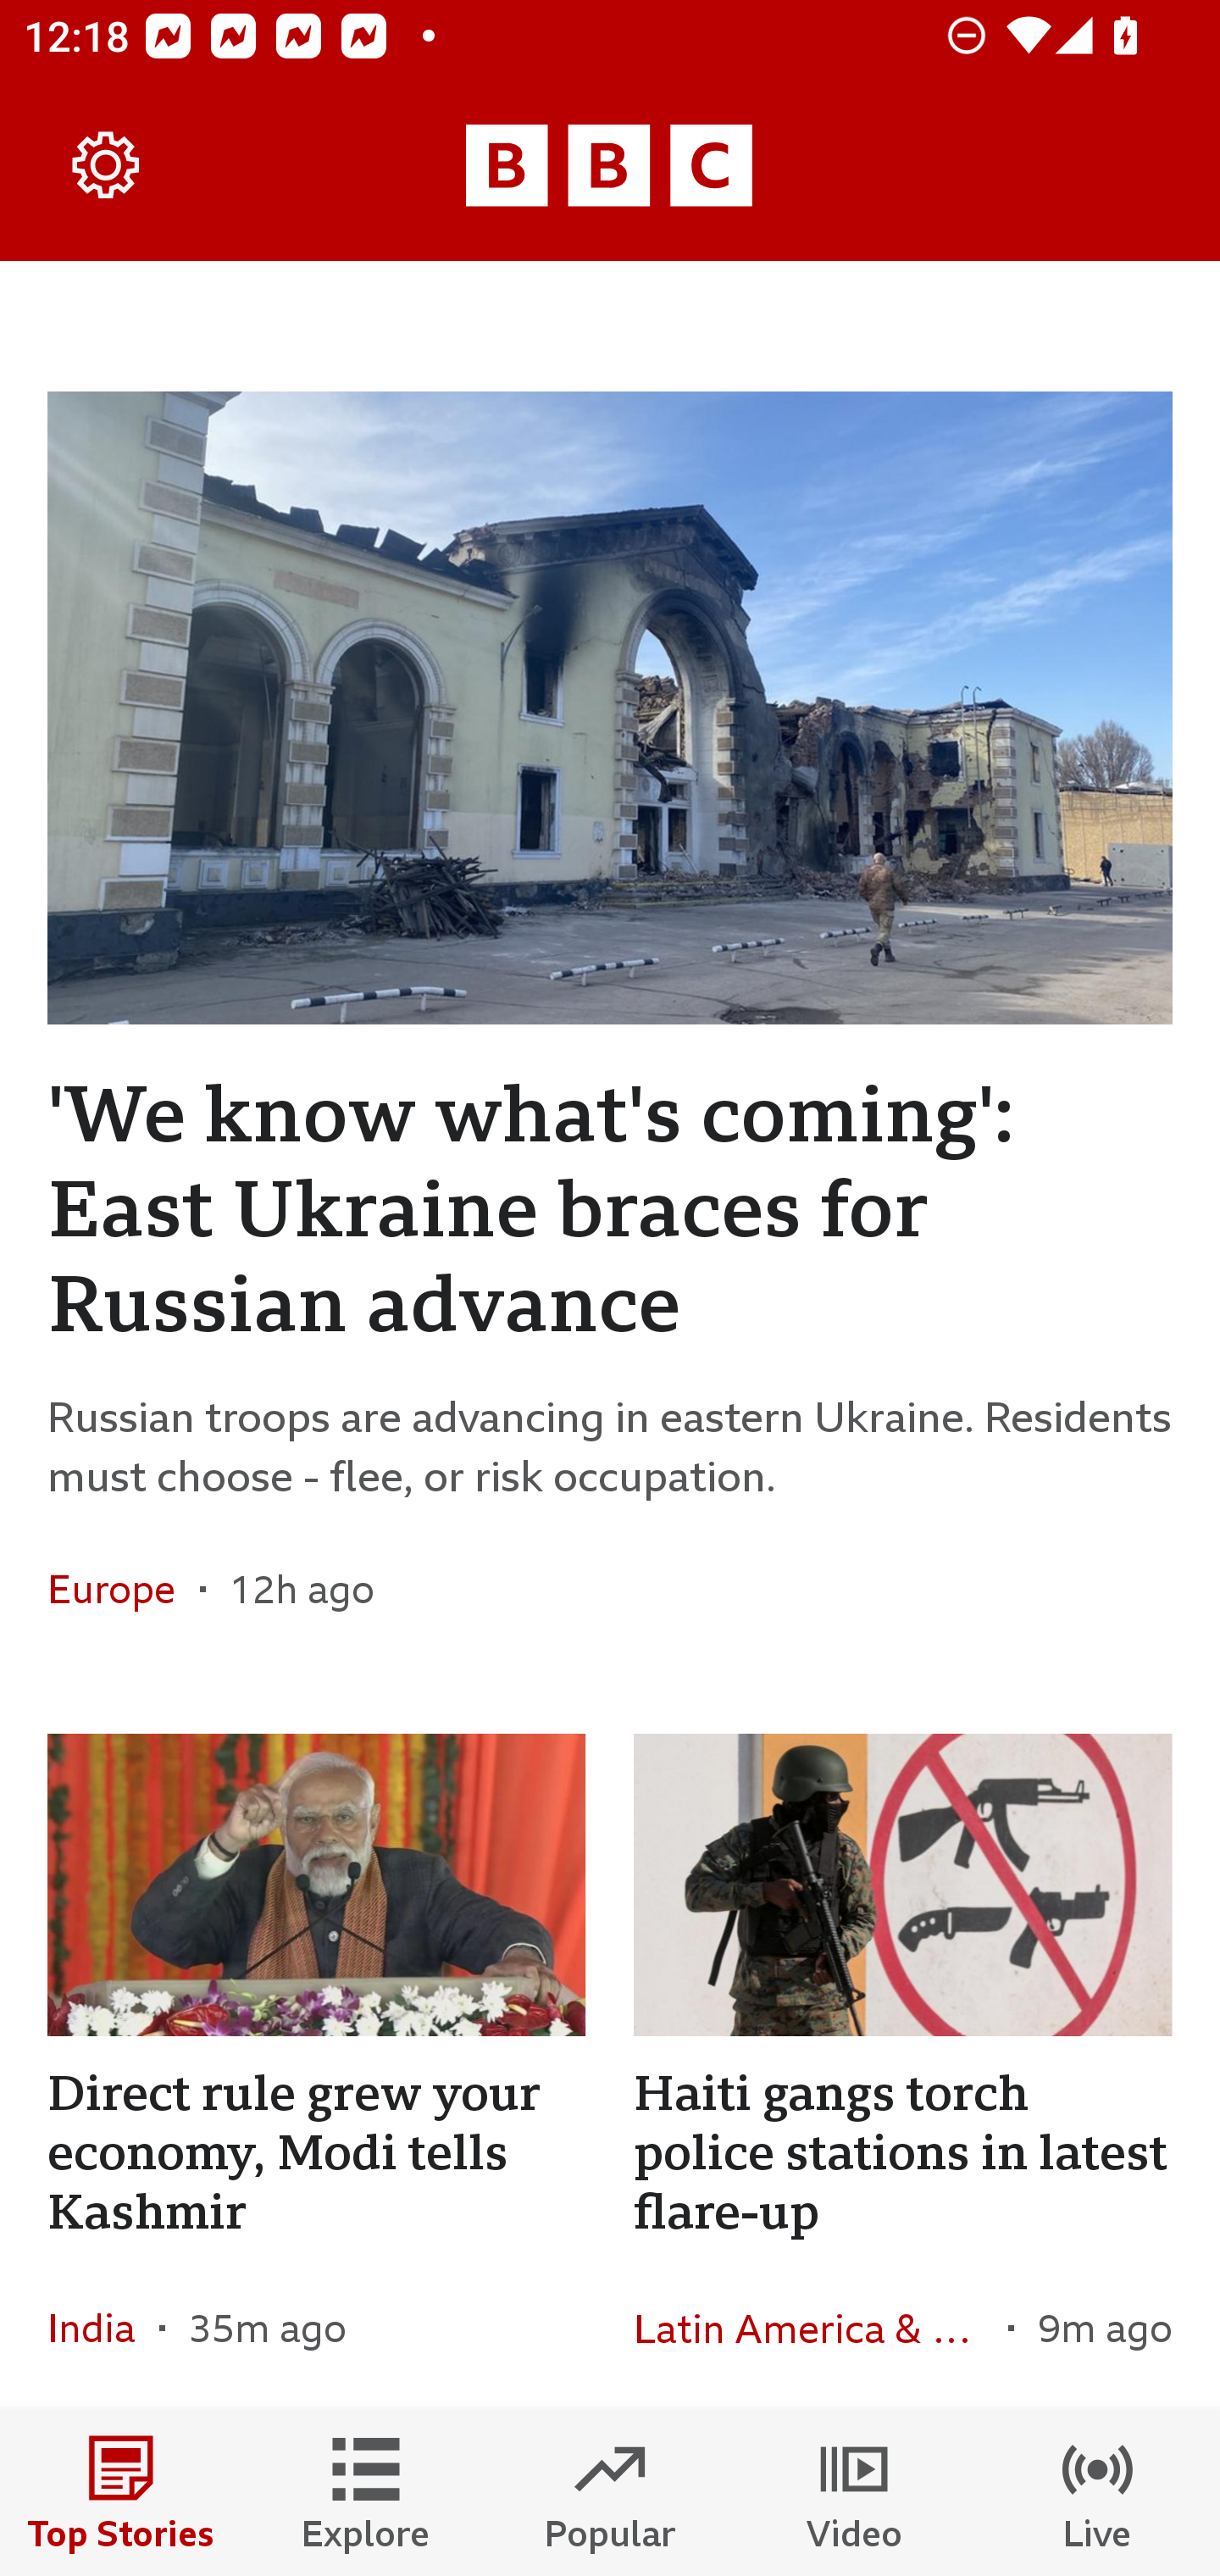 The image size is (1220, 2576). What do you see at coordinates (124, 1590) in the screenshot?
I see `Europe In the section Europe` at bounding box center [124, 1590].